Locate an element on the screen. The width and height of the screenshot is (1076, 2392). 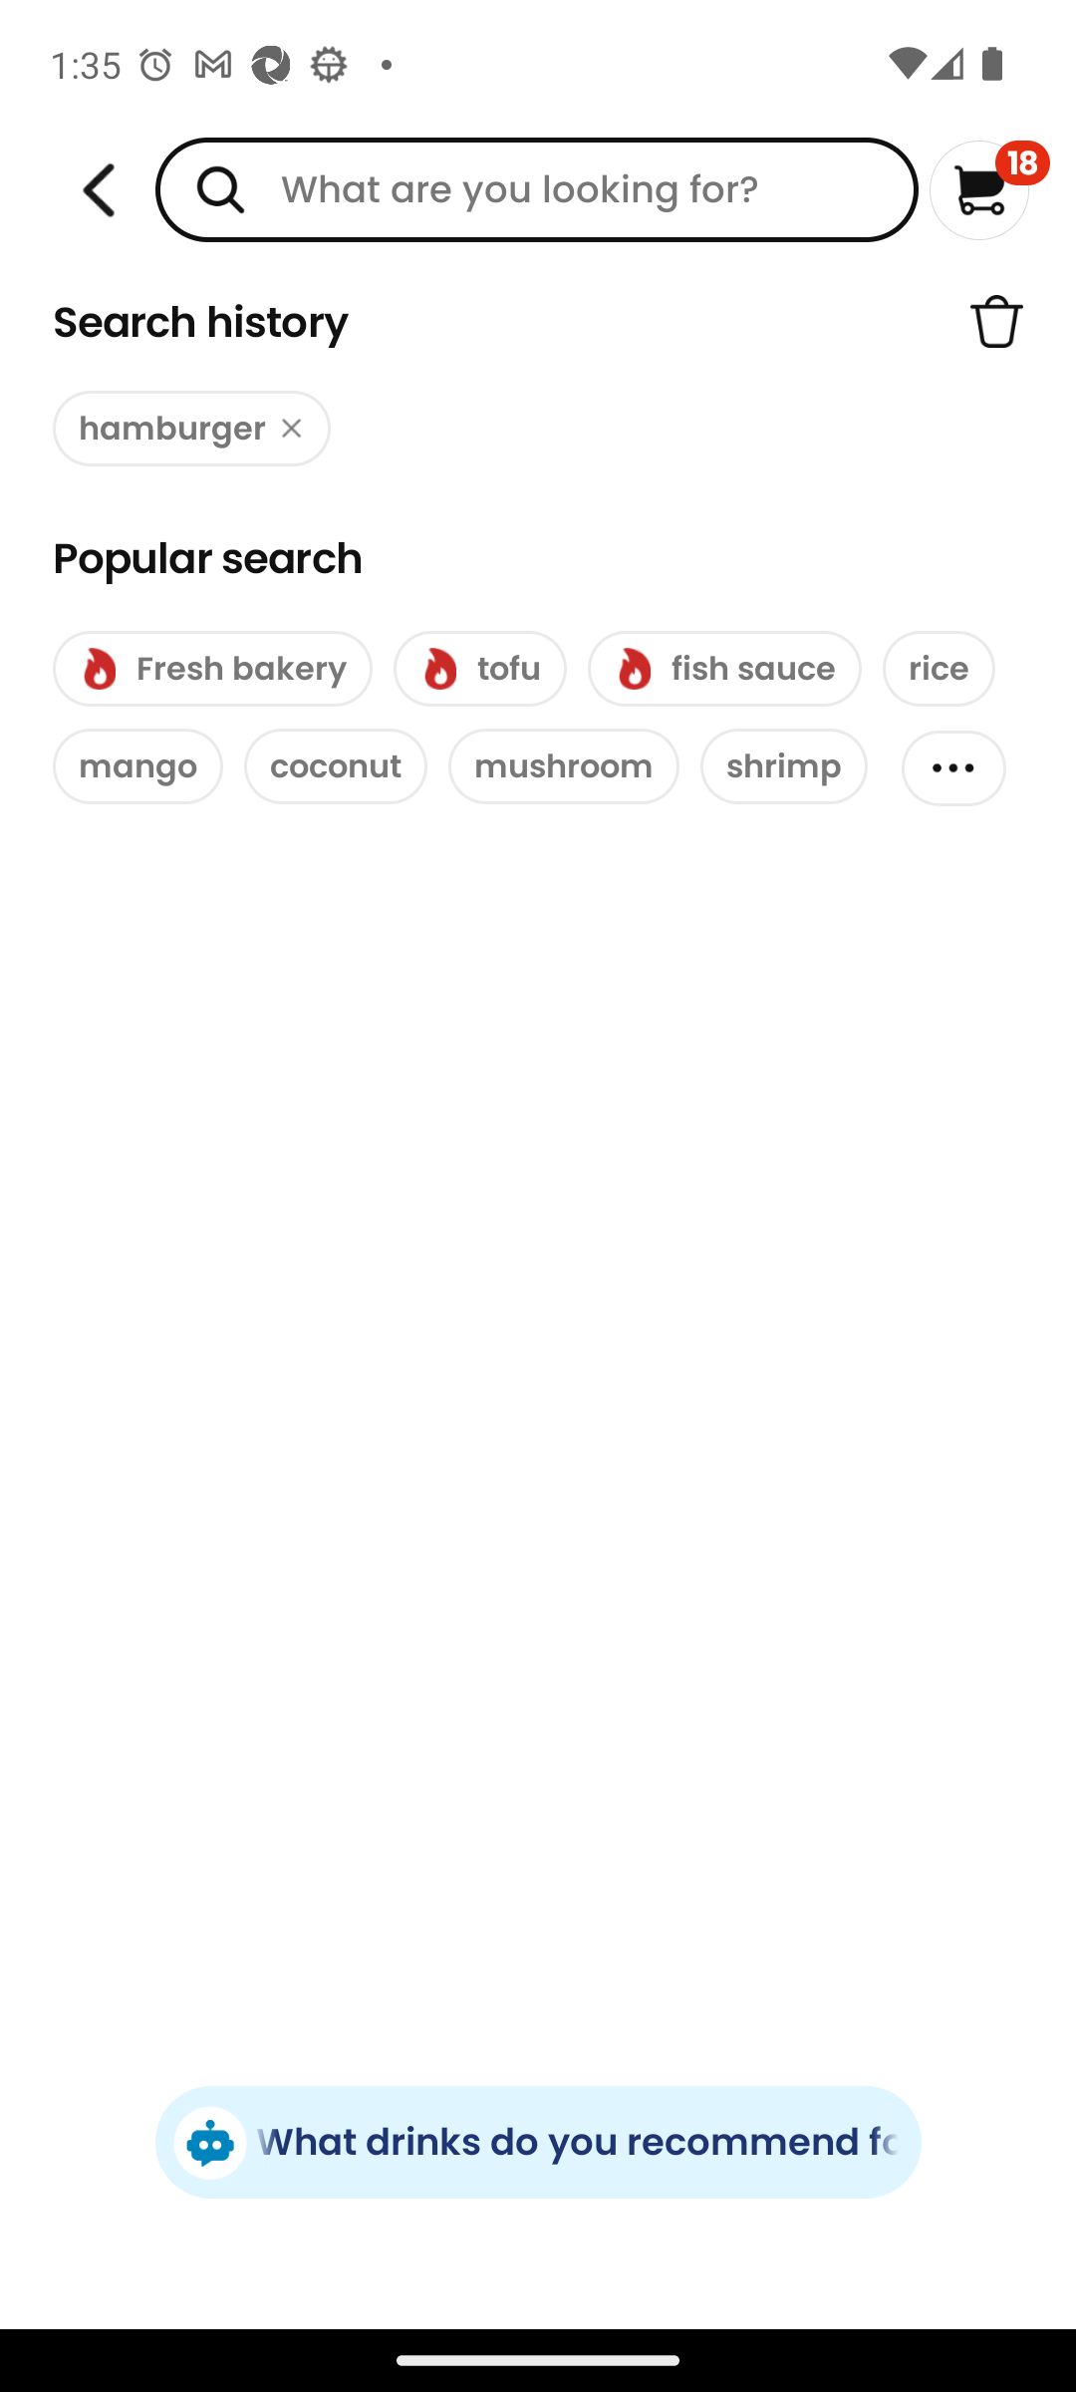
shrimp is located at coordinates (783, 766).